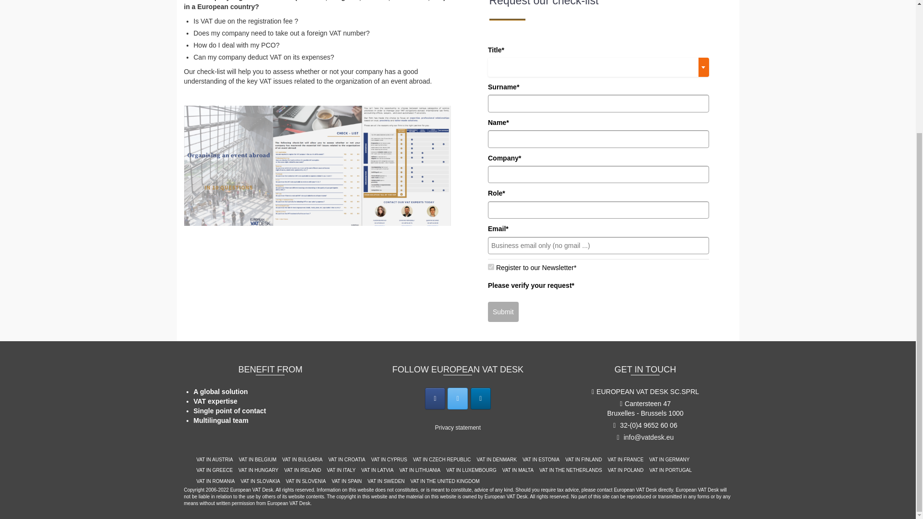 The width and height of the screenshot is (923, 519). Describe the element at coordinates (481, 398) in the screenshot. I see `European VAT Desk on Linkedin` at that location.